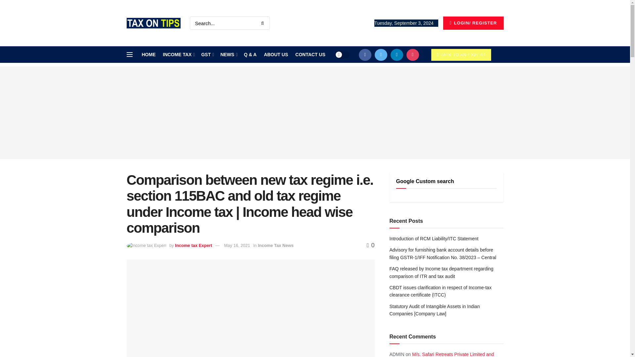 The width and height of the screenshot is (635, 357). I want to click on NEWS, so click(228, 55).